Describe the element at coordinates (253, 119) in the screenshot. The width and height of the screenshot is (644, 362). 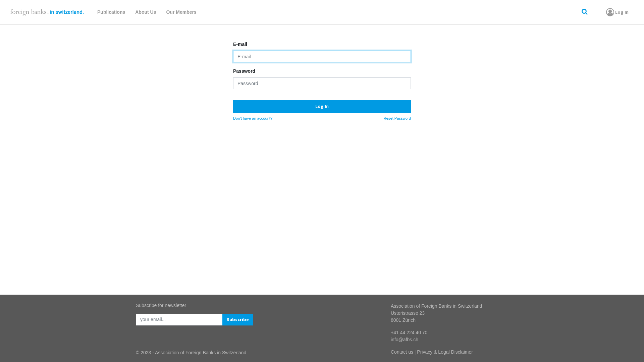
I see `Don't have an account?` at that location.